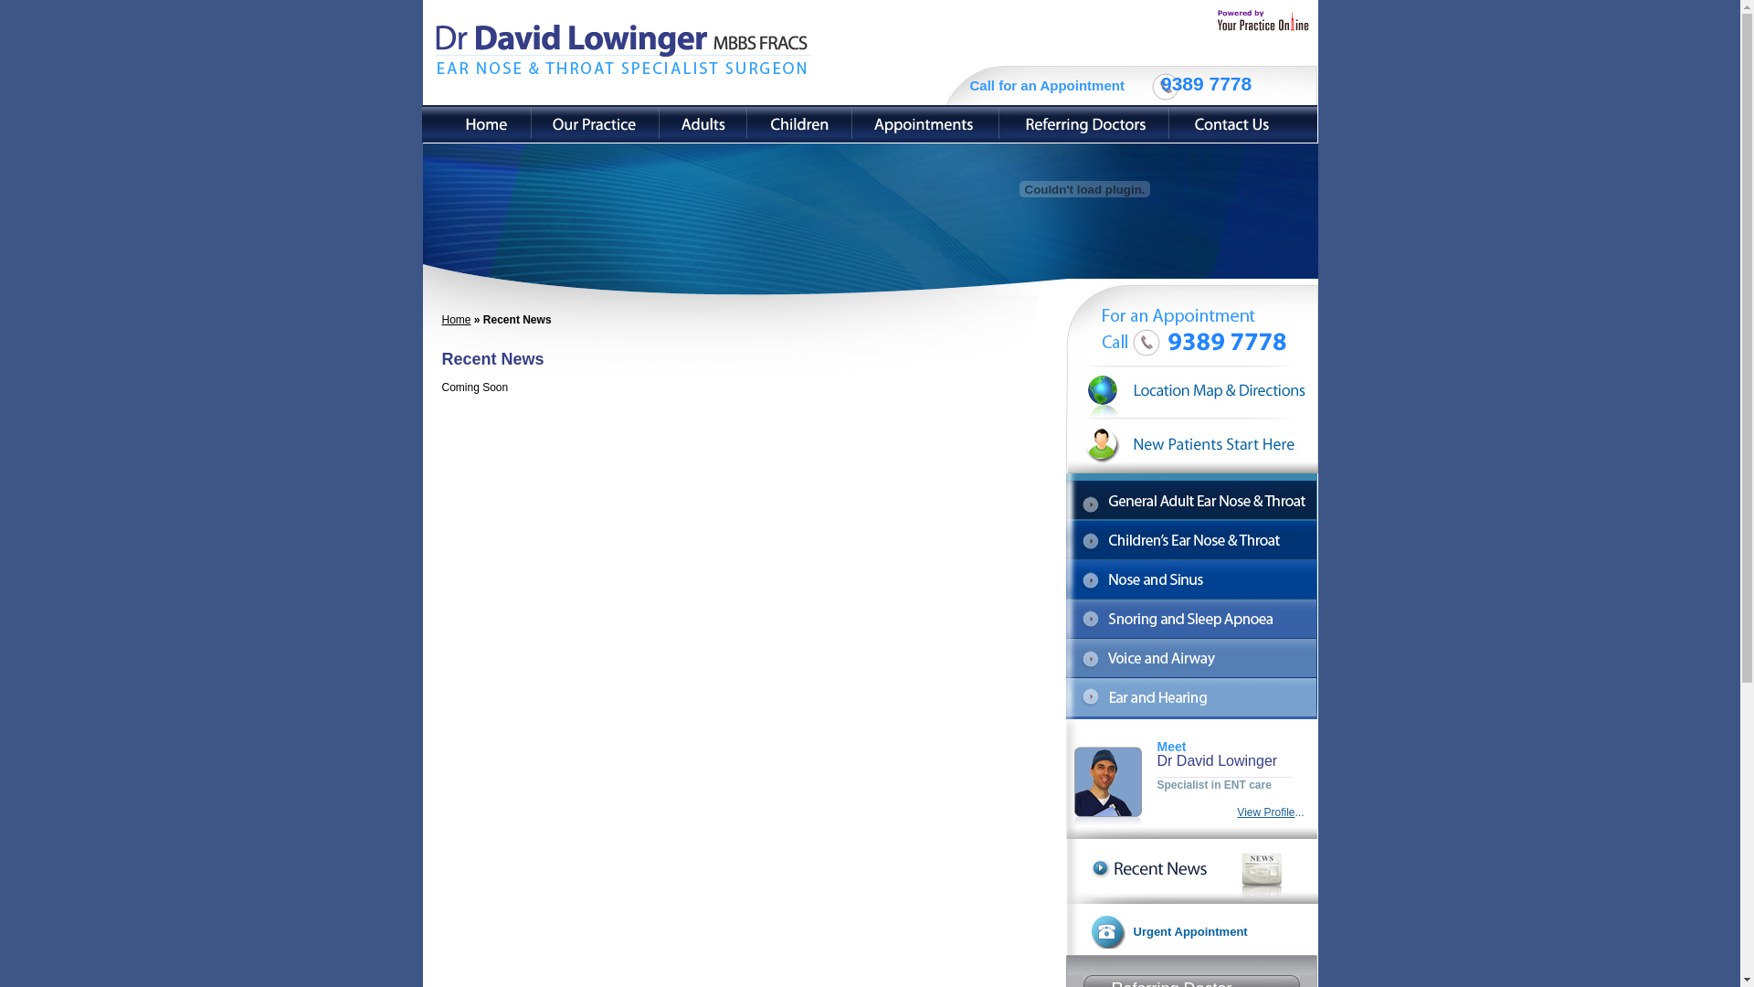 This screenshot has height=987, width=1754. What do you see at coordinates (1189, 932) in the screenshot?
I see `Urgent Appointment` at bounding box center [1189, 932].